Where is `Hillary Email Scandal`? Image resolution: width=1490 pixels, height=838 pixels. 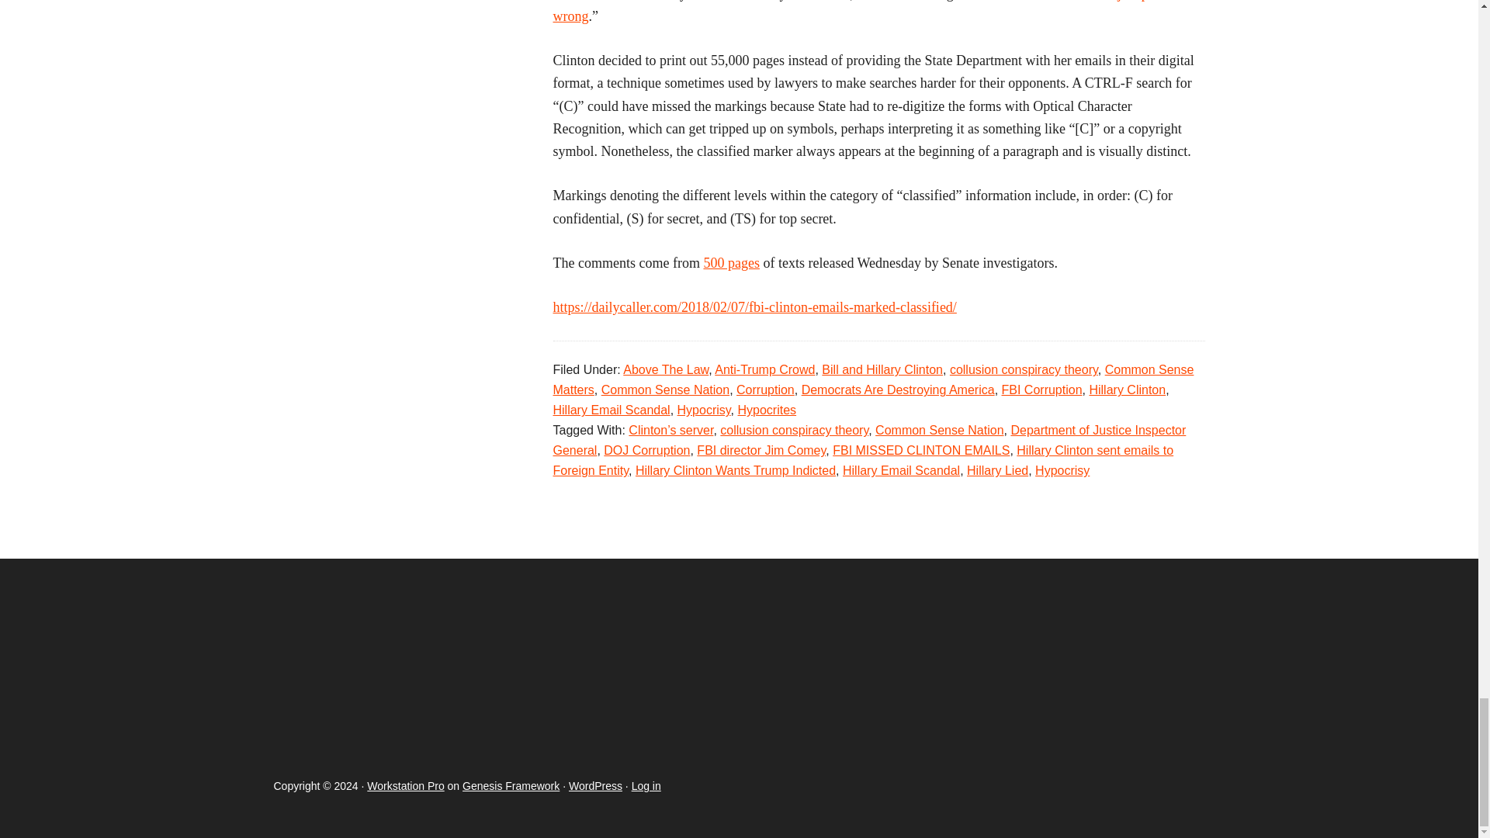
Hillary Email Scandal is located at coordinates (611, 410).